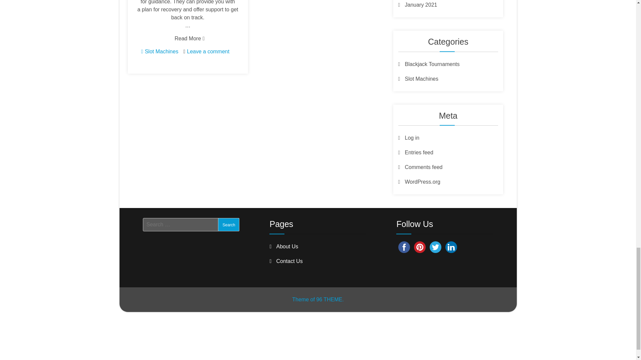 This screenshot has width=641, height=360. I want to click on Search, so click(228, 225).